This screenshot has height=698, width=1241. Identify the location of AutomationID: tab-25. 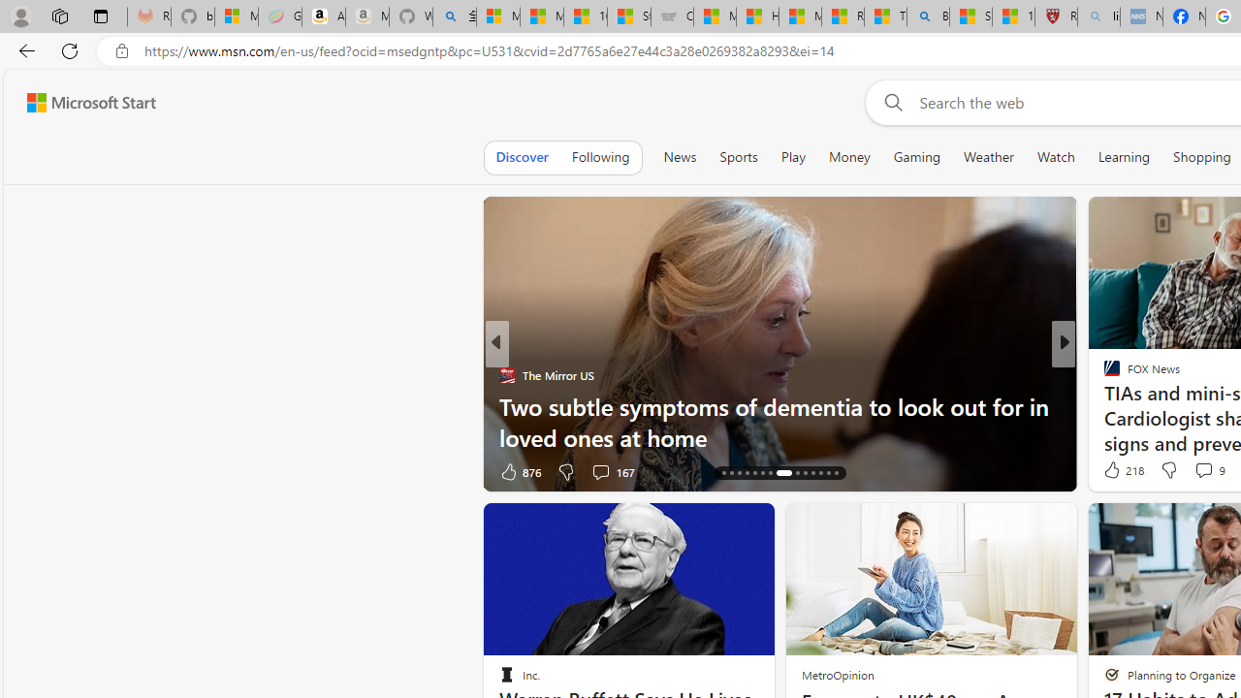
(812, 473).